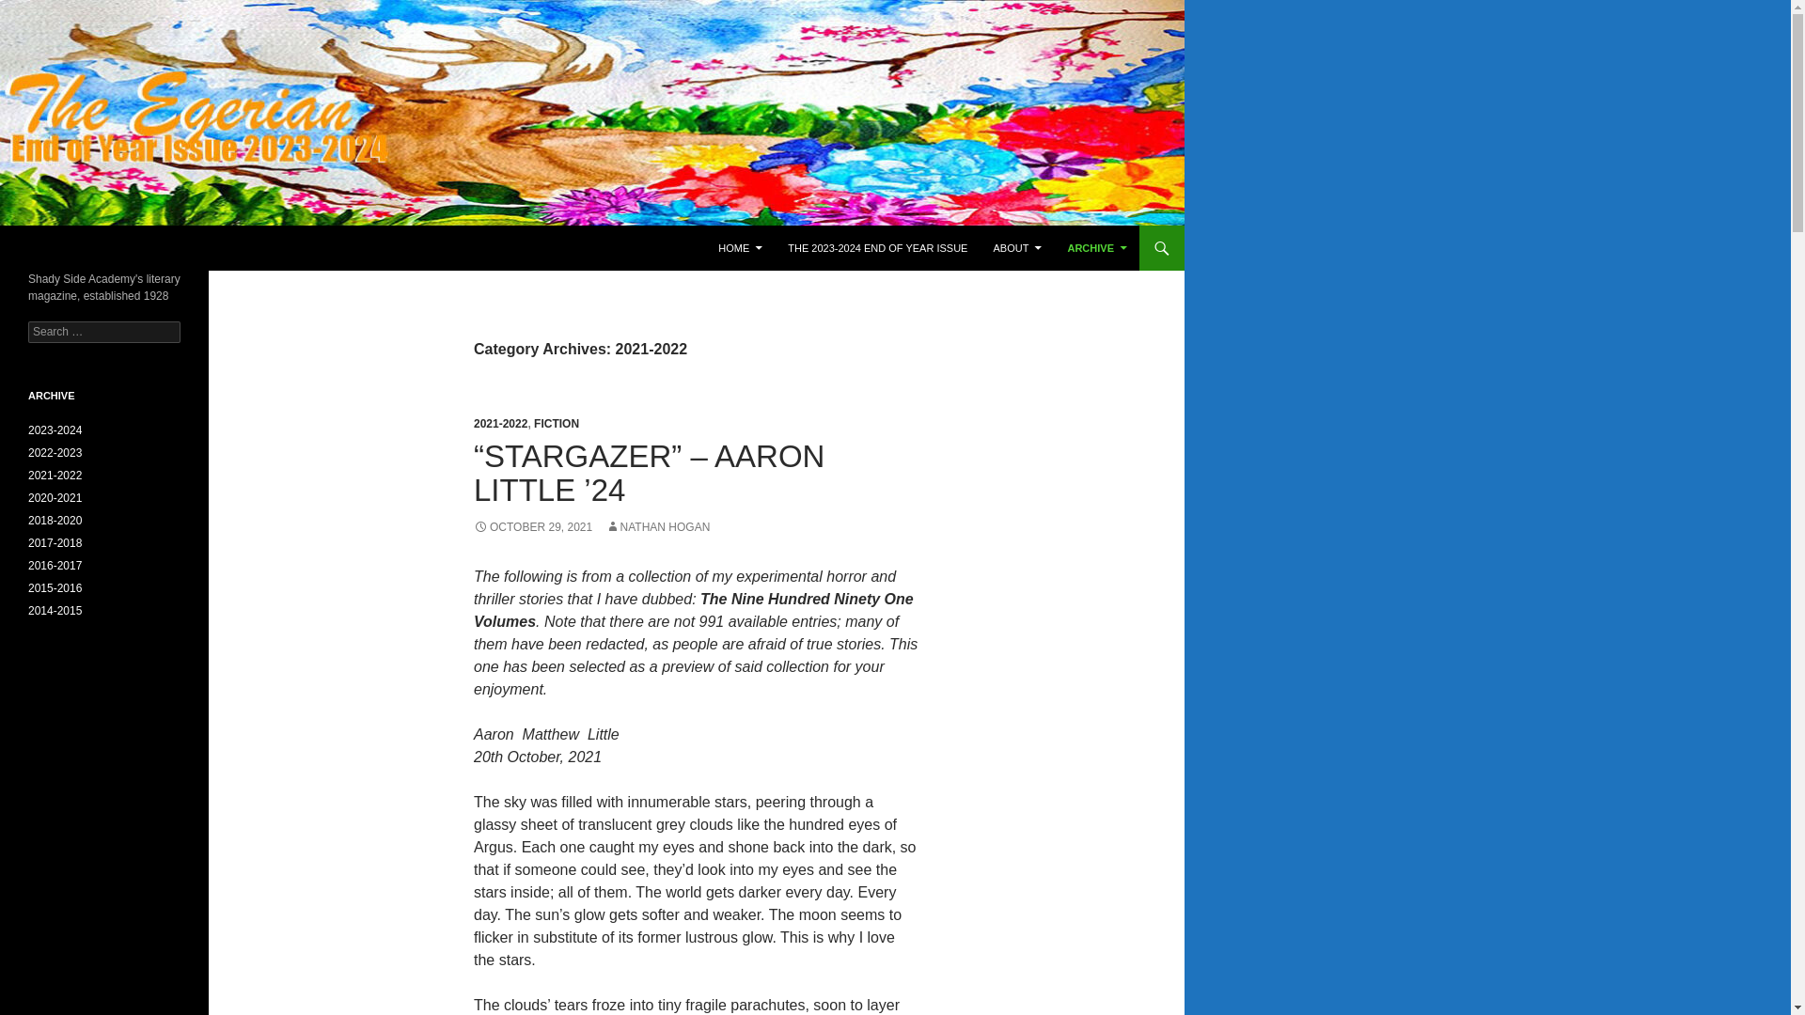  I want to click on NATHAN HOGAN, so click(658, 527).